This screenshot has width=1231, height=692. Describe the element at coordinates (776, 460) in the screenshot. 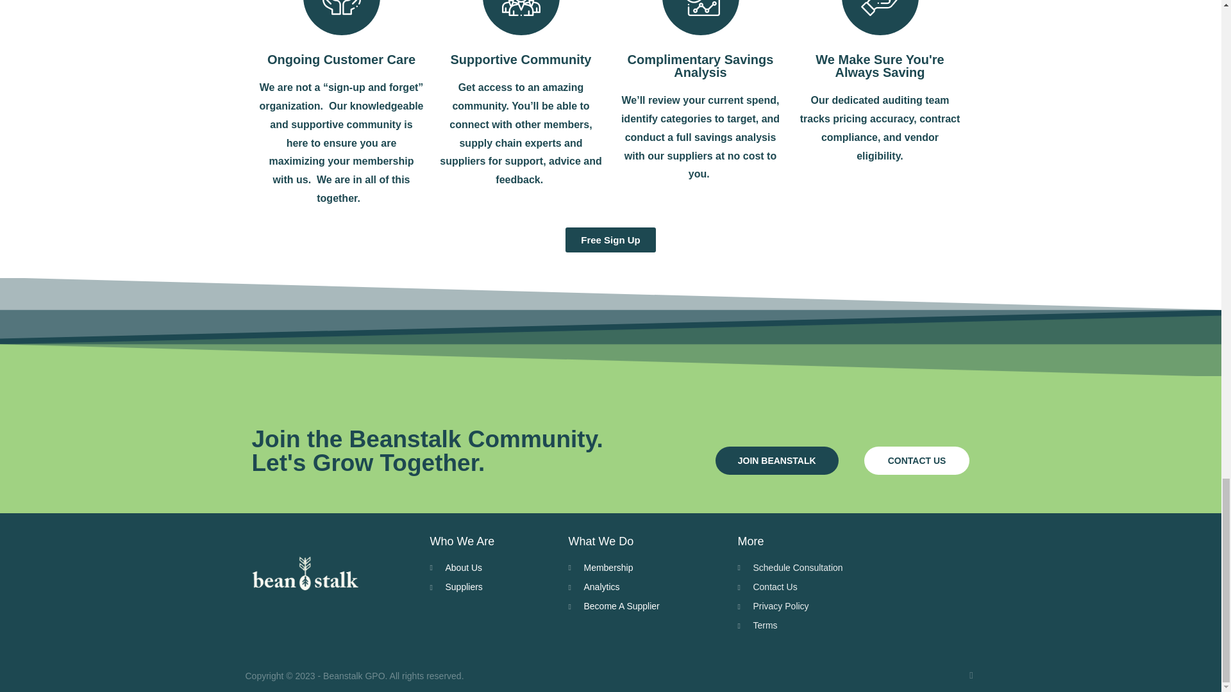

I see `JOIN BEANSTALK` at that location.